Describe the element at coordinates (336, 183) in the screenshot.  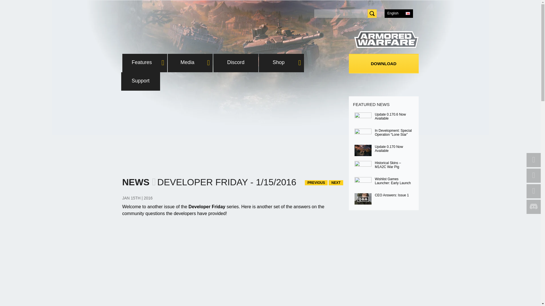
I see `NEXT` at that location.